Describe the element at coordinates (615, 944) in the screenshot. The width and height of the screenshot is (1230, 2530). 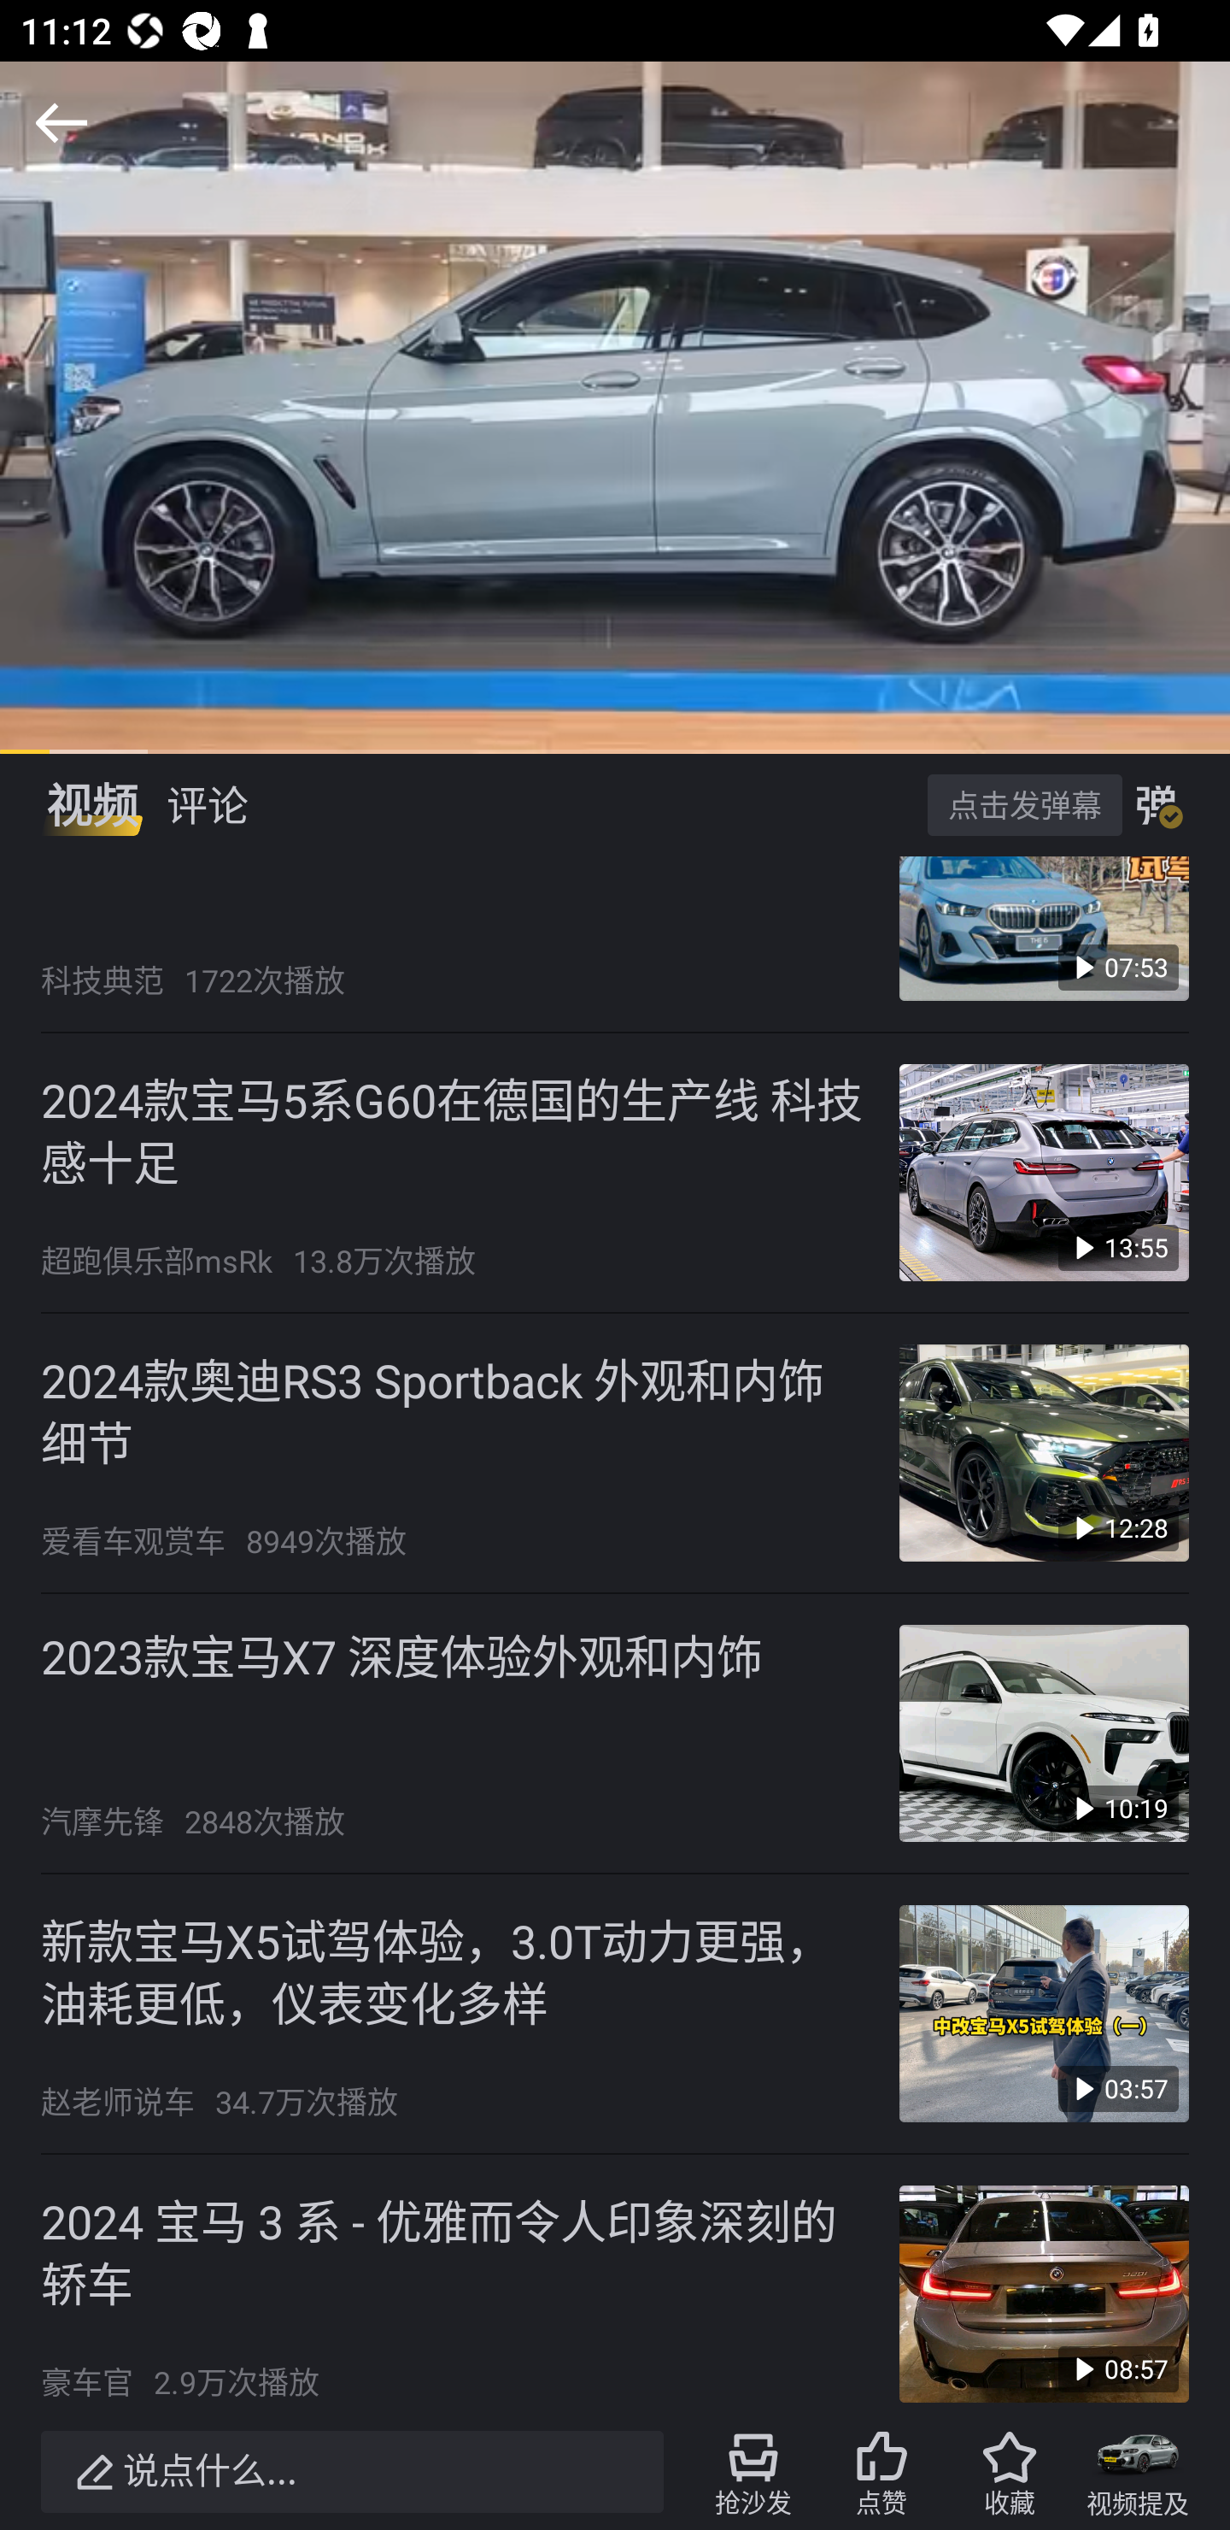
I see `科技典范 1722次播放  07:53` at that location.